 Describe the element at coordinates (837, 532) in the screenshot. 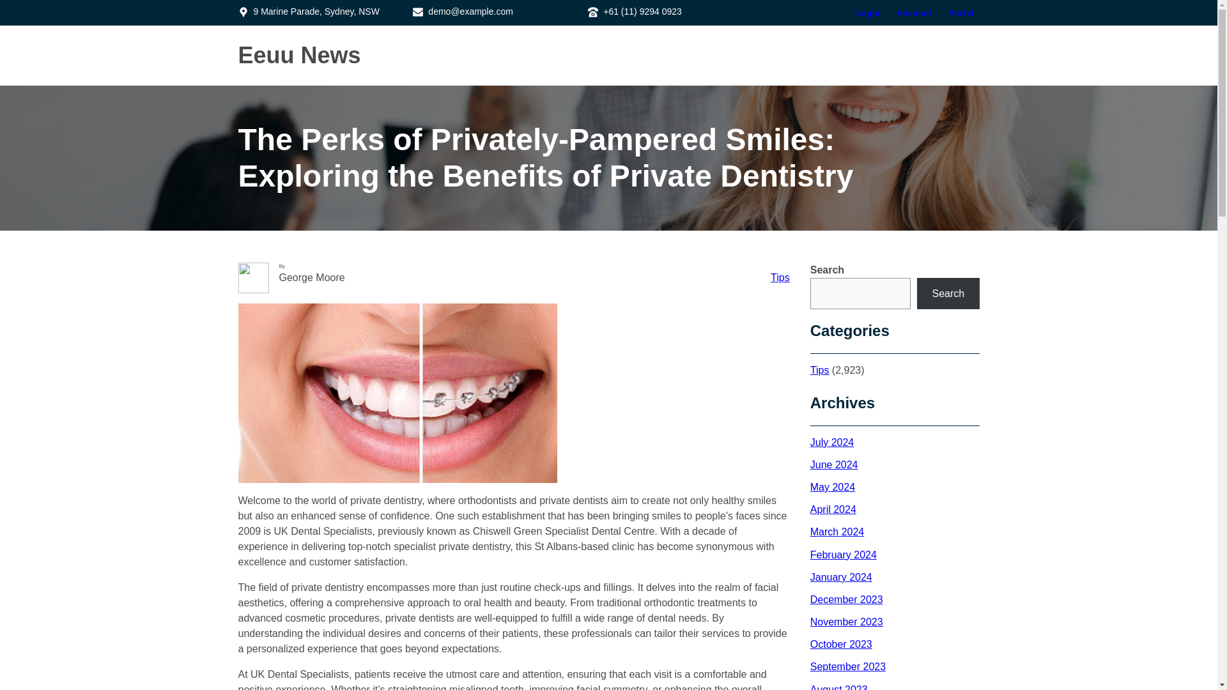

I see `March 2024` at that location.